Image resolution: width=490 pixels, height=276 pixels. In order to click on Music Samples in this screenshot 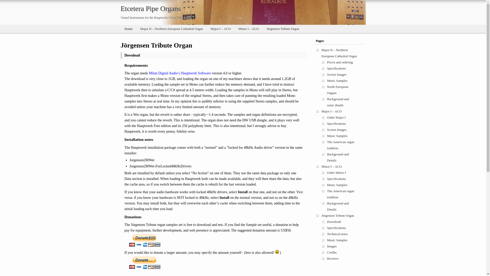, I will do `click(337, 240)`.